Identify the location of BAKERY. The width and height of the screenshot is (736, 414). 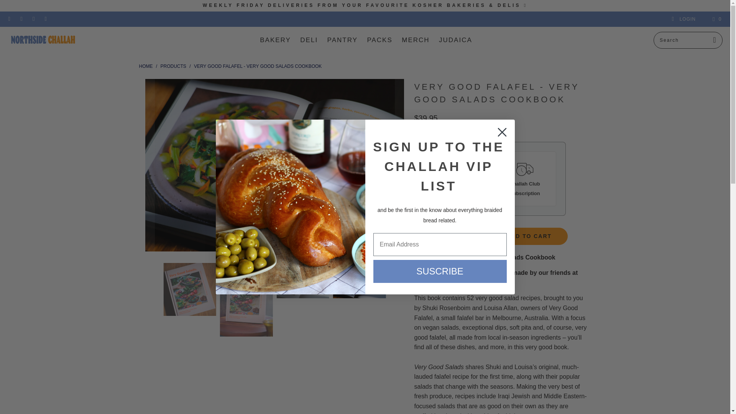
(275, 40).